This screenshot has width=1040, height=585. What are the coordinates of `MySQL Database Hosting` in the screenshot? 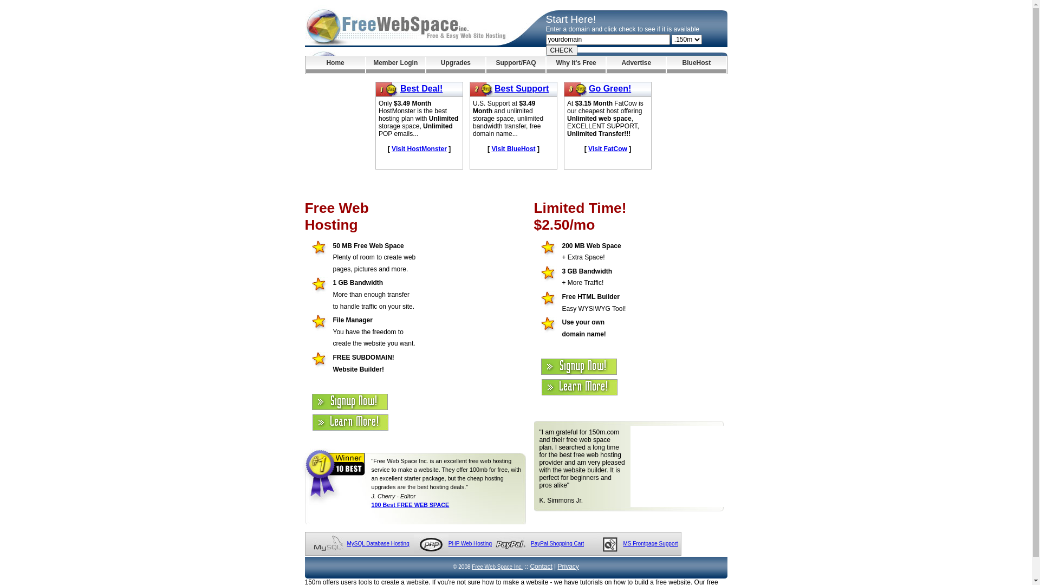 It's located at (378, 544).